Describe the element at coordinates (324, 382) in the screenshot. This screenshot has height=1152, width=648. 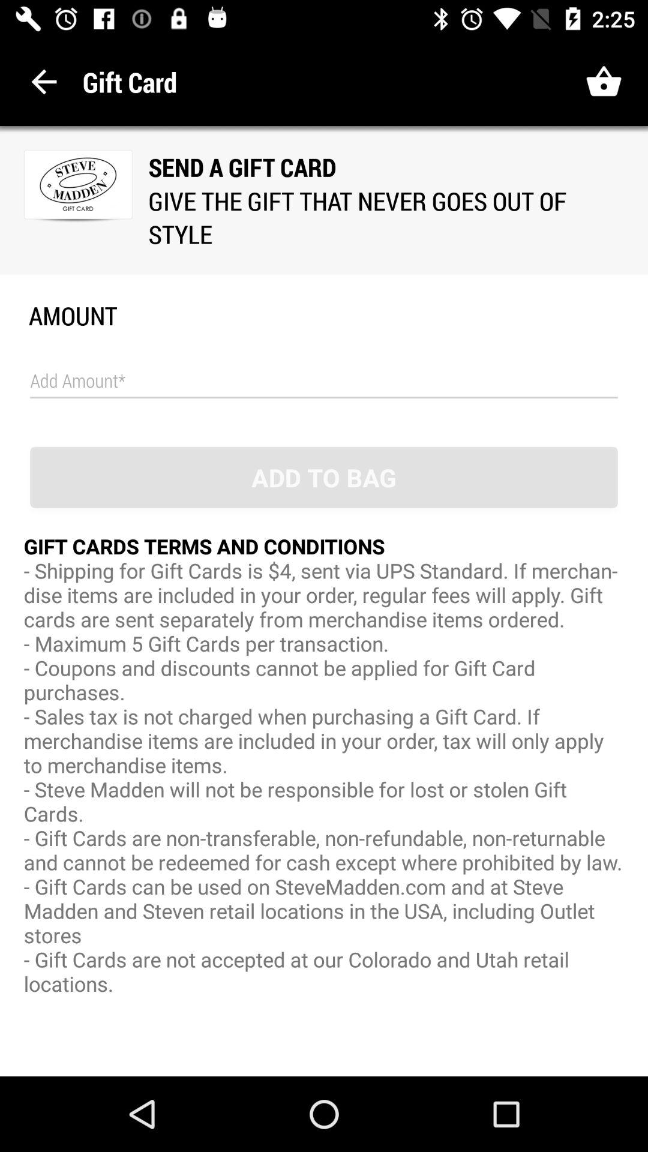
I see `add amount of gift card` at that location.